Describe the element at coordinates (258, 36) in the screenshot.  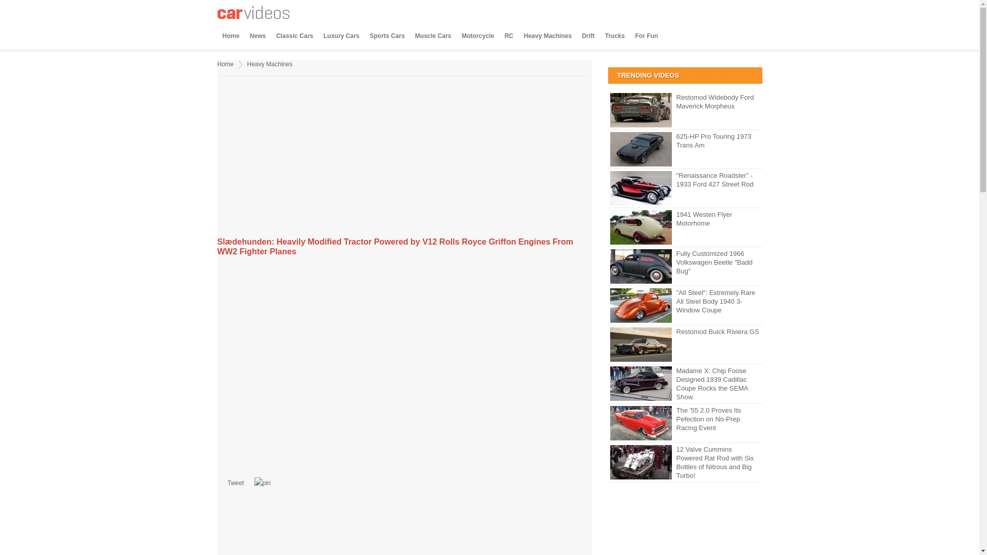
I see `News` at that location.